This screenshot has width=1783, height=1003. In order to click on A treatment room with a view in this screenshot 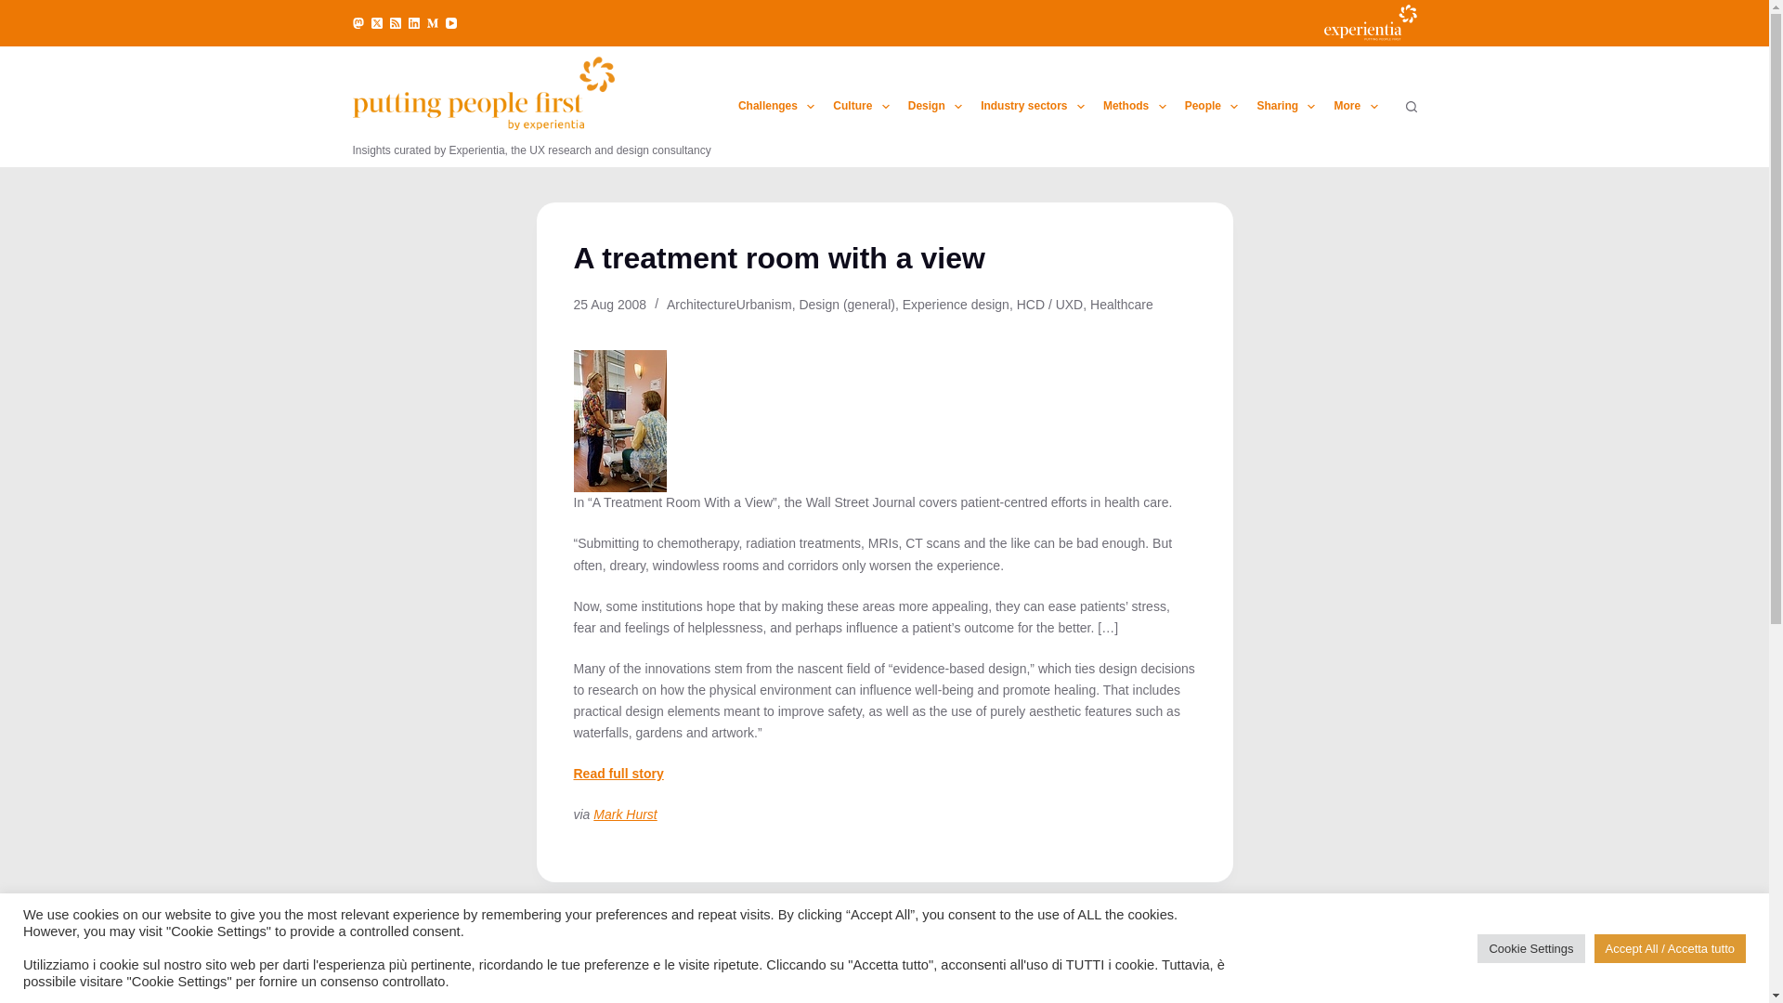, I will do `click(885, 259)`.